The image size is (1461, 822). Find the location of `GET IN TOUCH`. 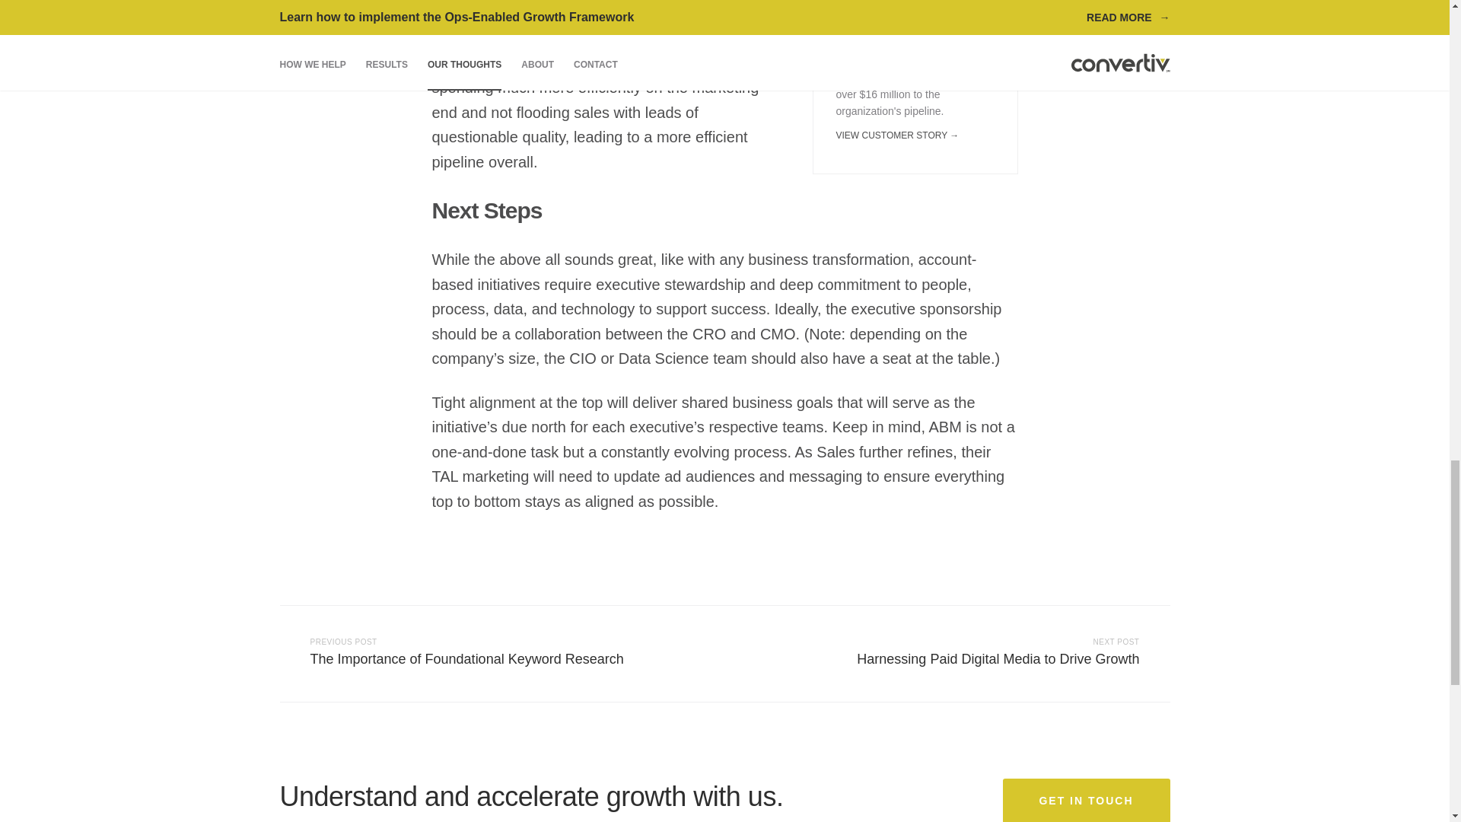

GET IN TOUCH is located at coordinates (1007, 653).